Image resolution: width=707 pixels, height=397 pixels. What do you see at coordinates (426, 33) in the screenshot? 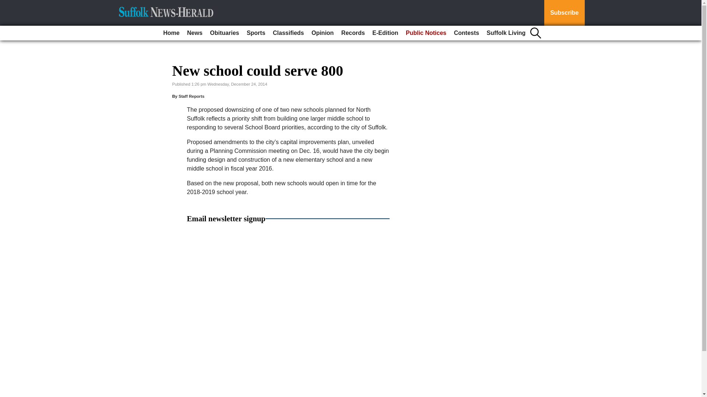
I see `Public Notices` at bounding box center [426, 33].